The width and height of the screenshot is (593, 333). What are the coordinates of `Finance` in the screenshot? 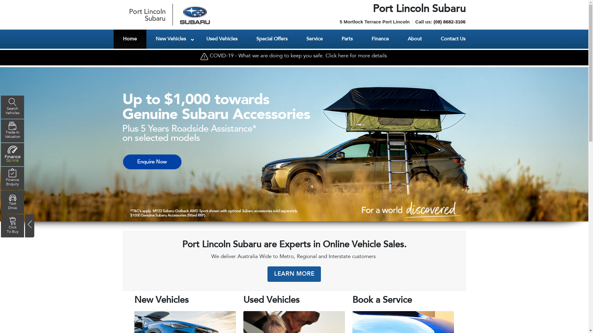 It's located at (380, 39).